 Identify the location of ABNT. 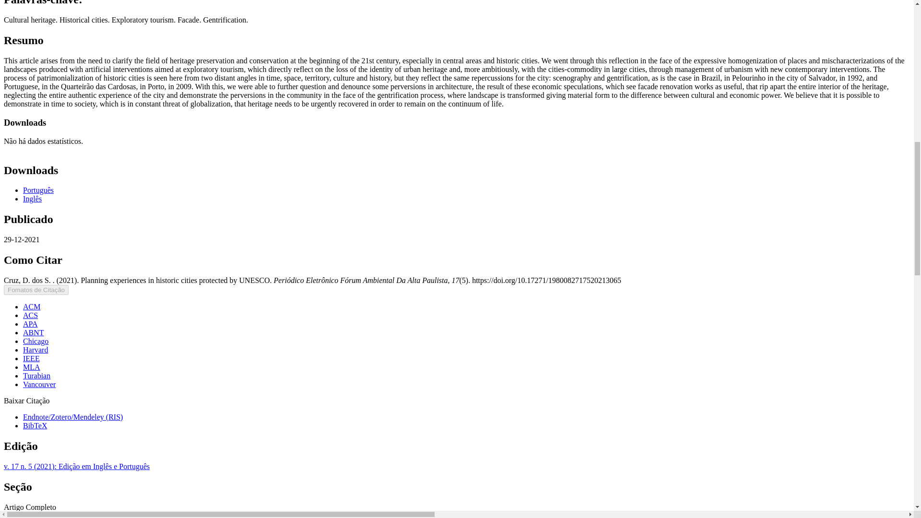
(34, 332).